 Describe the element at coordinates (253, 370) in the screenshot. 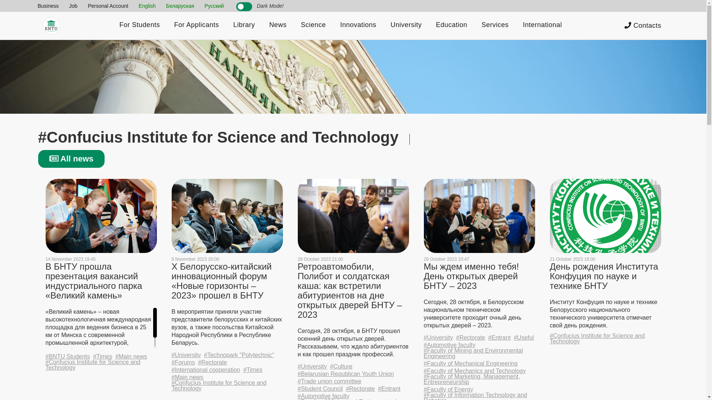

I see `#Times` at that location.